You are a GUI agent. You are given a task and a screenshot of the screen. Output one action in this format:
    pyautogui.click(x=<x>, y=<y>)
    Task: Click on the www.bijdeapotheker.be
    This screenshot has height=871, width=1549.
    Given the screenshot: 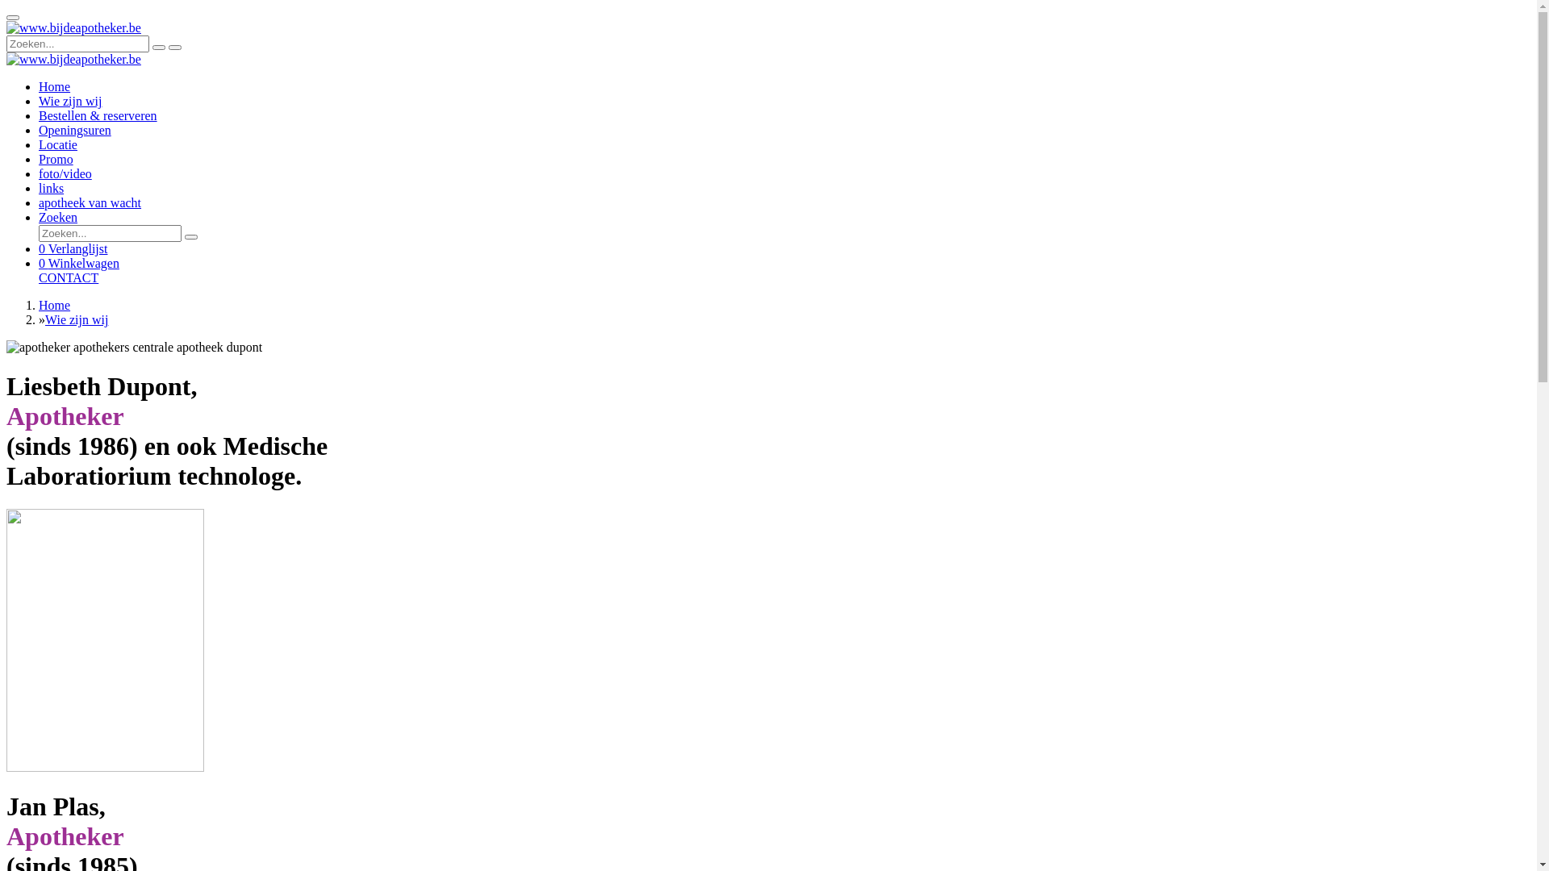 What is the action you would take?
    pyautogui.click(x=74, y=60)
    